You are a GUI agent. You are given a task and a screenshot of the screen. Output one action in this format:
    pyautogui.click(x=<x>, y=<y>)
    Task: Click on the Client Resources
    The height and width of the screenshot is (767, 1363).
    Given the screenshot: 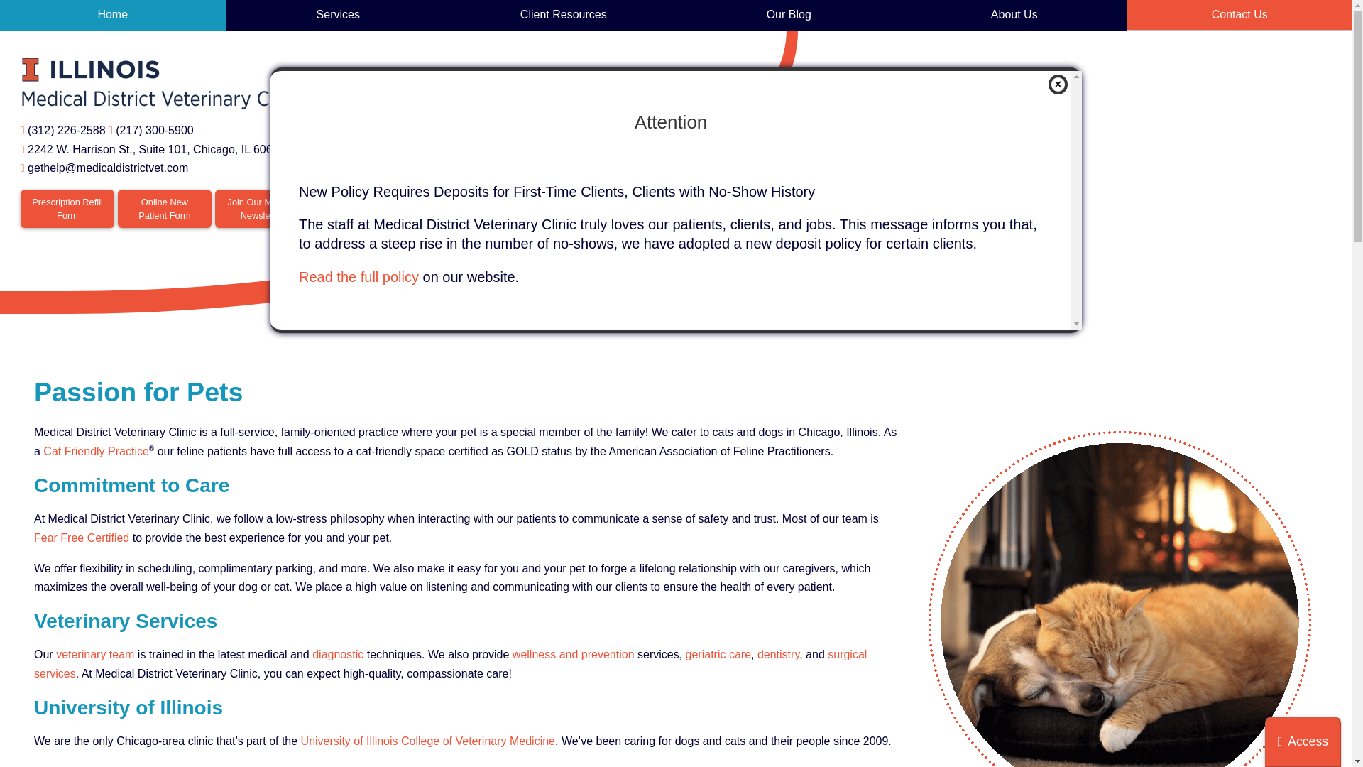 What is the action you would take?
    pyautogui.click(x=564, y=16)
    